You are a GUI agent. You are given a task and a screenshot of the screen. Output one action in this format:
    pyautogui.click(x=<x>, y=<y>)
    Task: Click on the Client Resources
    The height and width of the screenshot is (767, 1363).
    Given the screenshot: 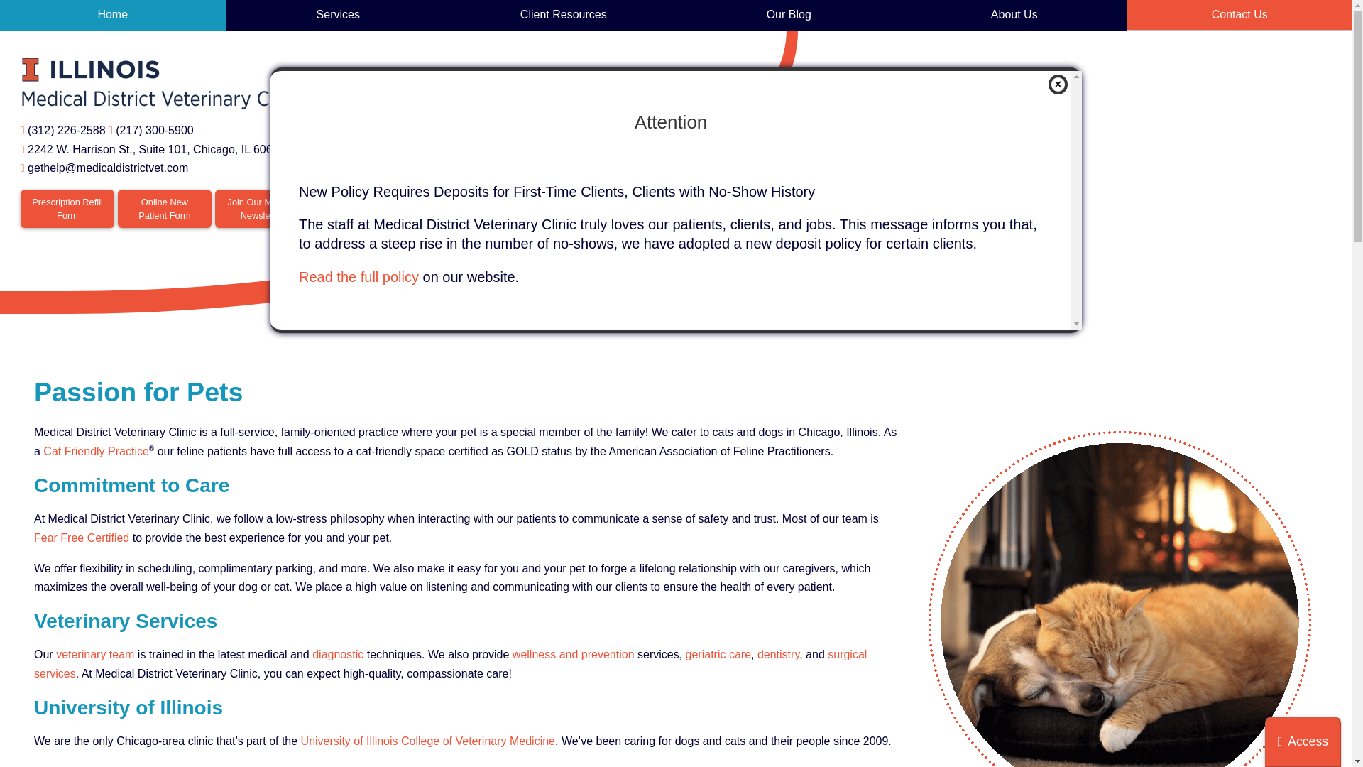 What is the action you would take?
    pyautogui.click(x=564, y=16)
    